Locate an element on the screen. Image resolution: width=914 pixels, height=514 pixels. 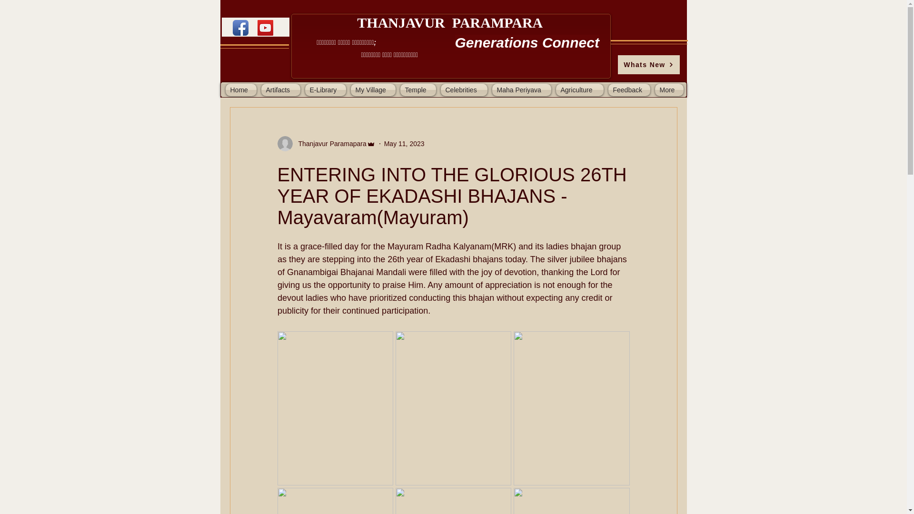
Thanjavur Paramapara is located at coordinates (329, 144).